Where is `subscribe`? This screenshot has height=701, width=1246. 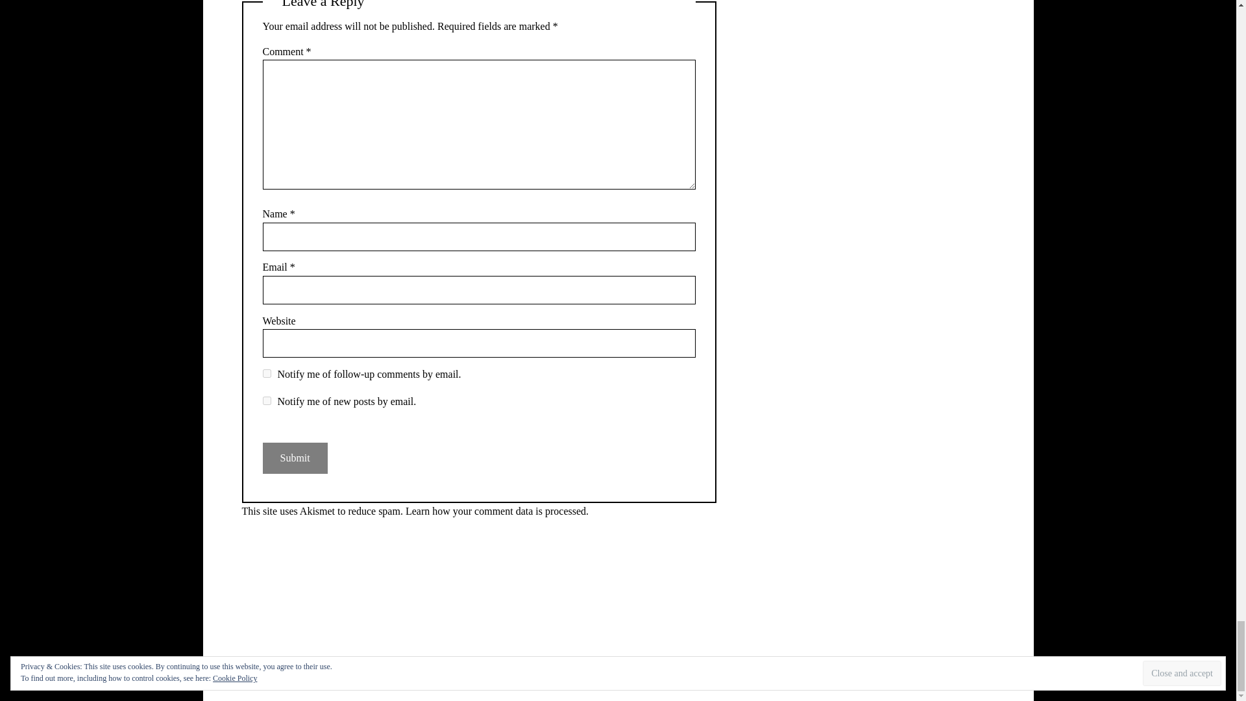
subscribe is located at coordinates (266, 401).